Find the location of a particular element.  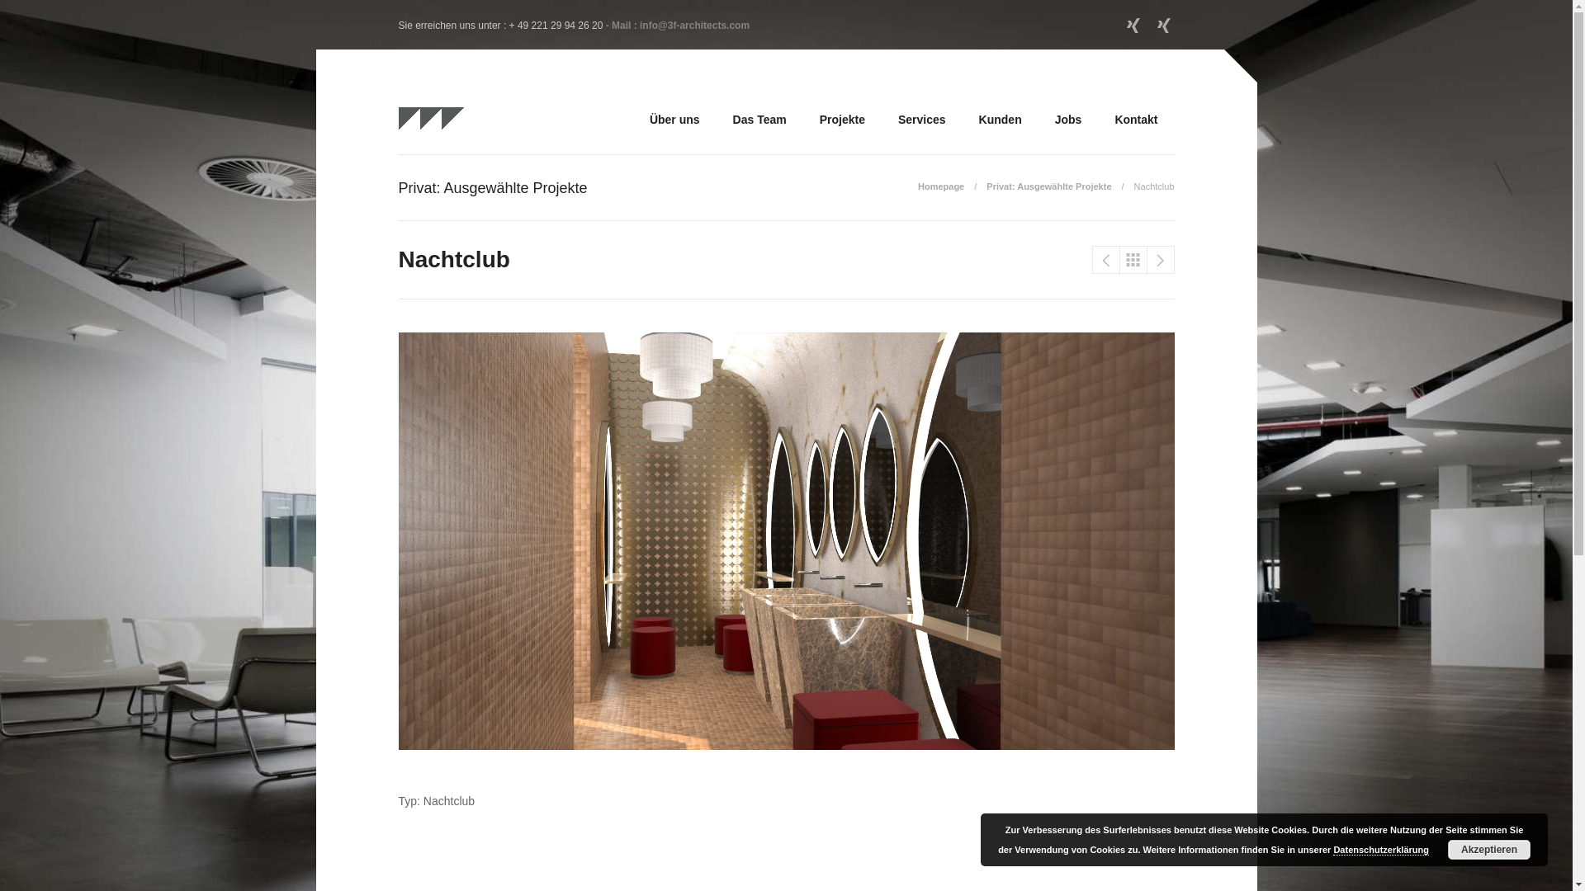

- Mail : info@3f-architects.com is located at coordinates (678, 26).